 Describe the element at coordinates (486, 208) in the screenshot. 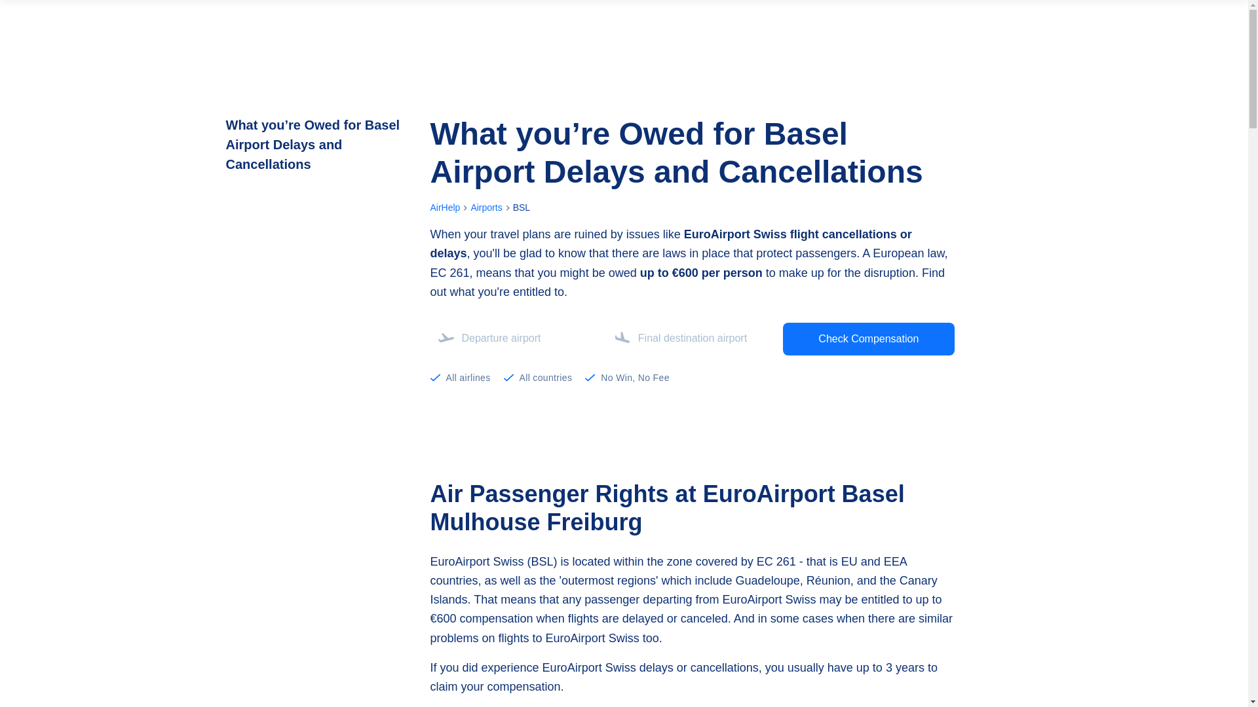

I see `Airports` at that location.